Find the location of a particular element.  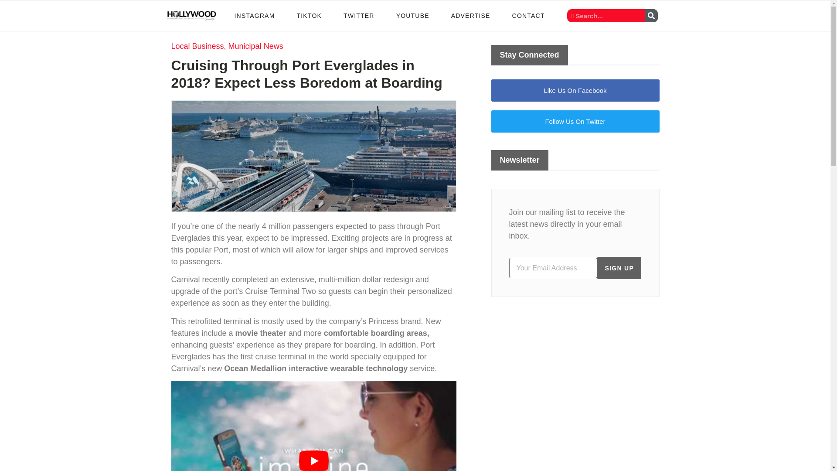

TWITTER is located at coordinates (358, 15).